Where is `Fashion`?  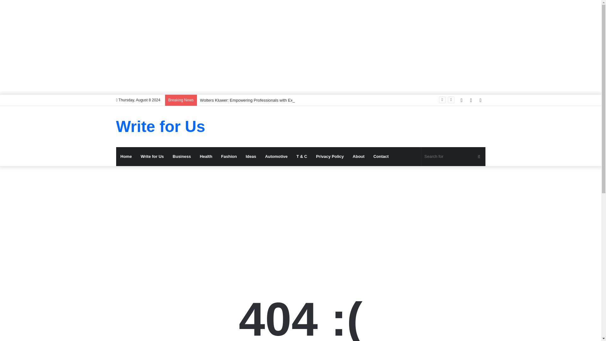
Fashion is located at coordinates (229, 156).